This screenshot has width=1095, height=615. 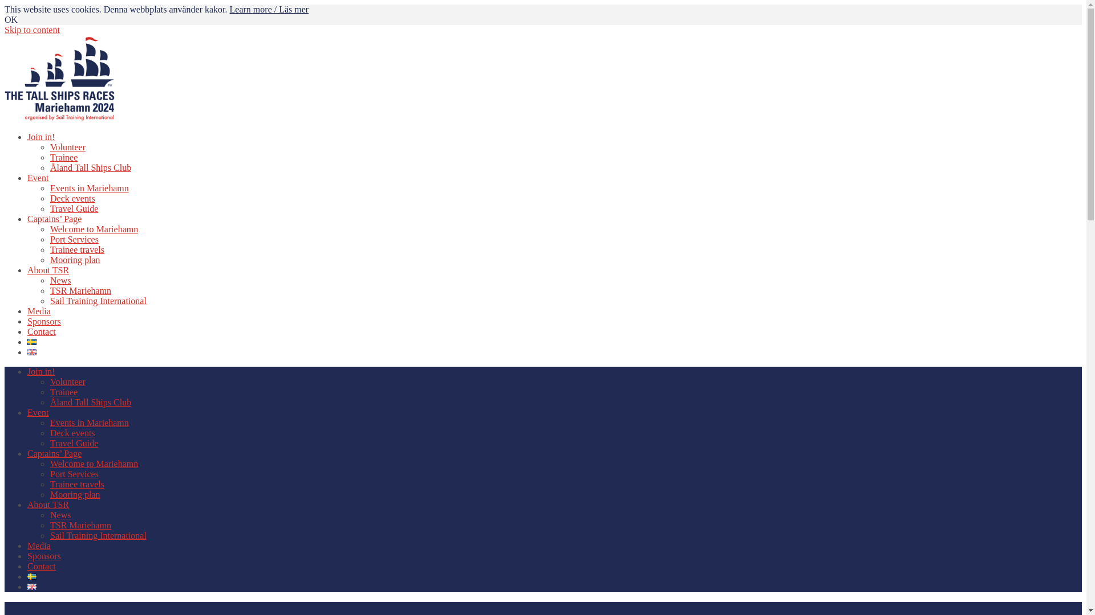 I want to click on Media, so click(x=39, y=311).